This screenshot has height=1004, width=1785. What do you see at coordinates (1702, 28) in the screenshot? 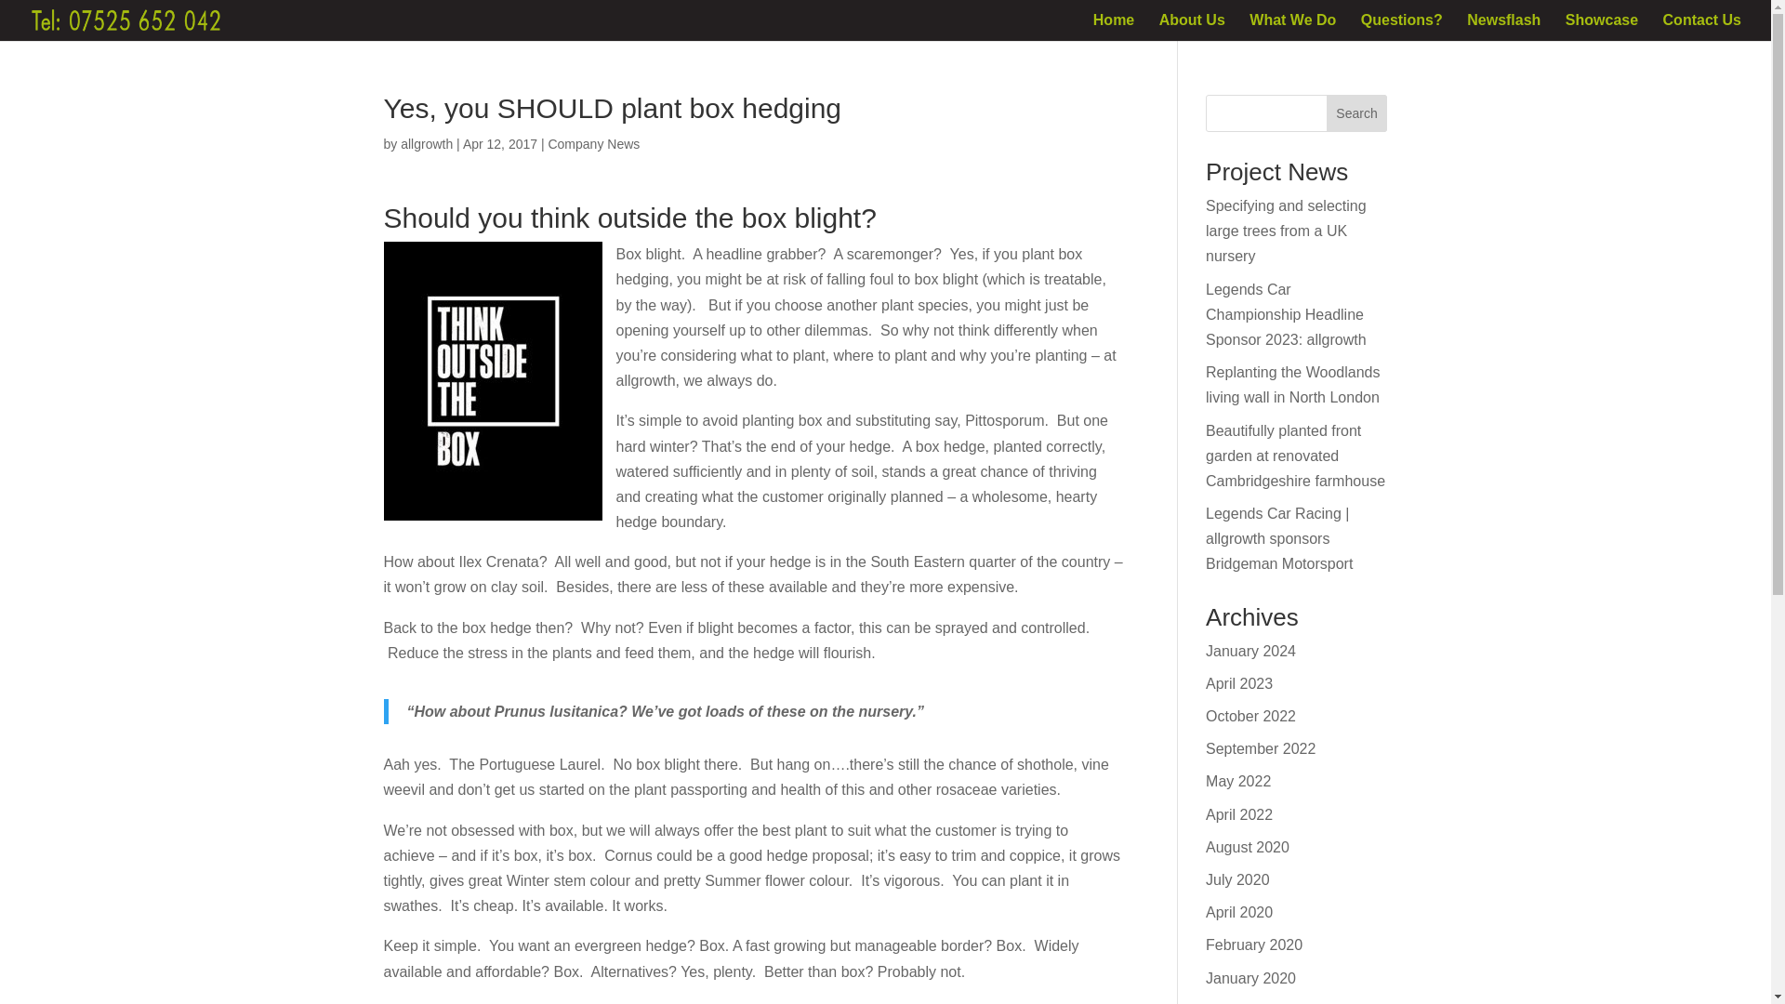
I see `Contact Us` at bounding box center [1702, 28].